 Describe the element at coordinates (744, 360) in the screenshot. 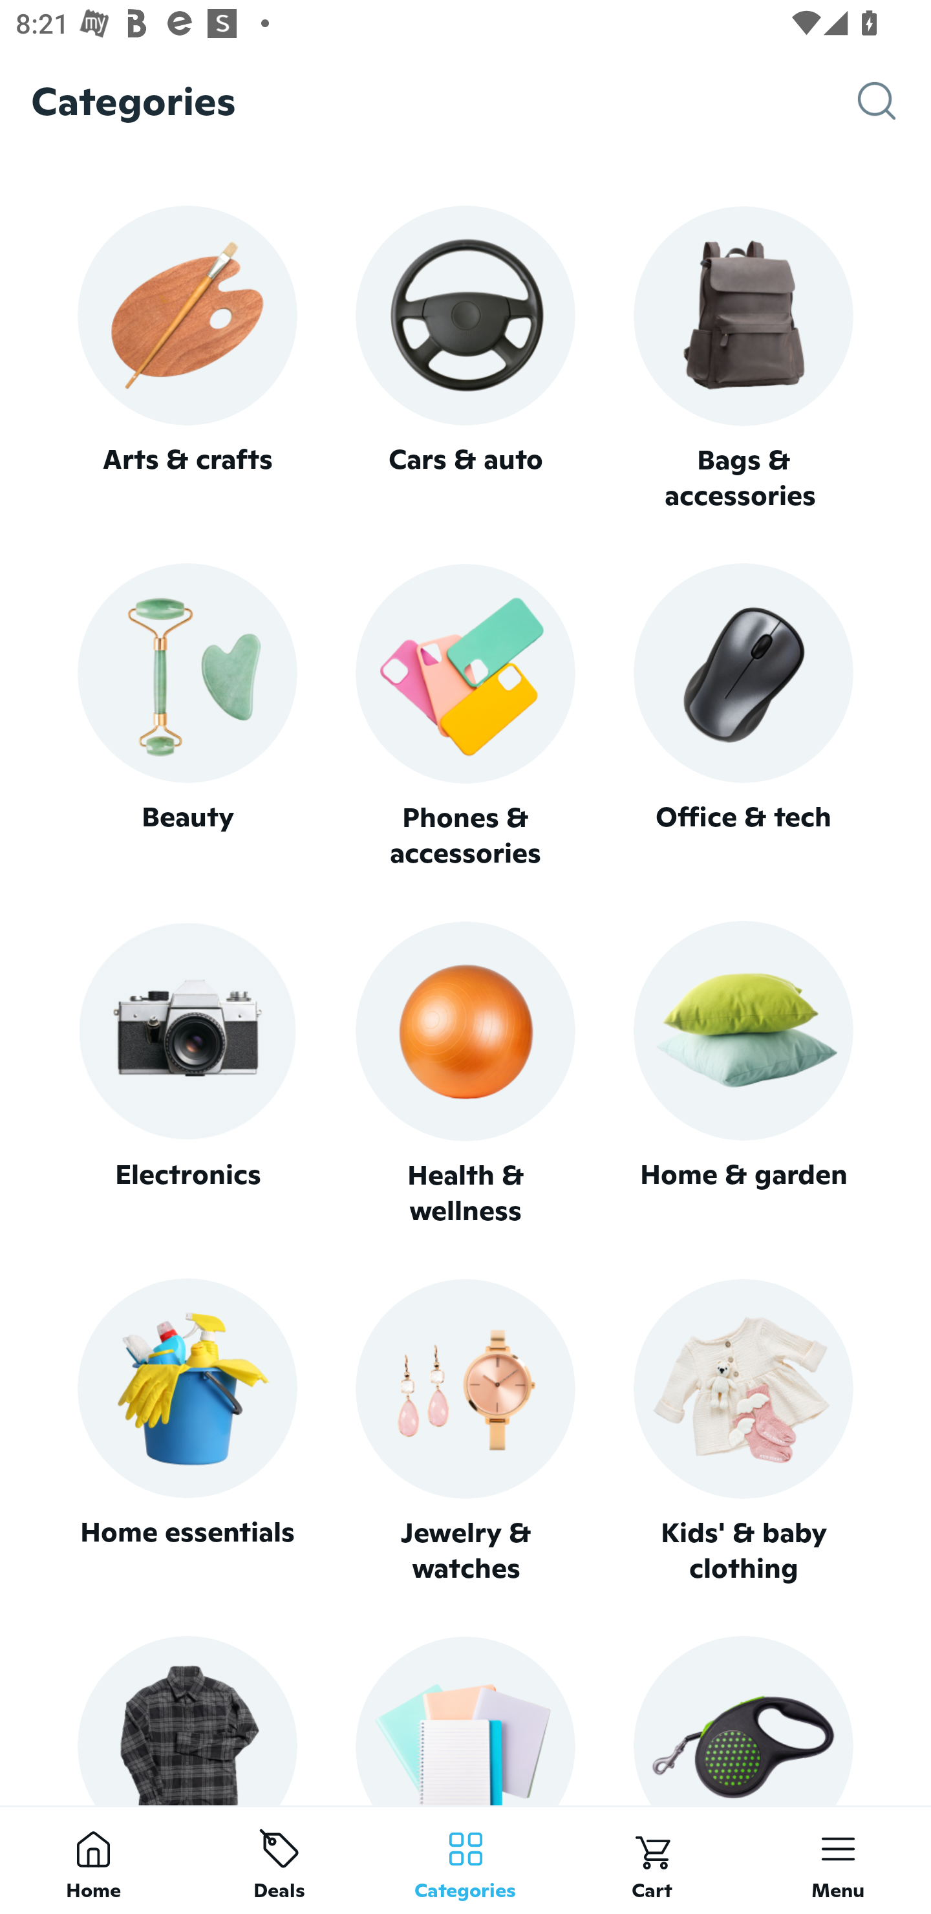

I see `Bags & accessories ` at that location.